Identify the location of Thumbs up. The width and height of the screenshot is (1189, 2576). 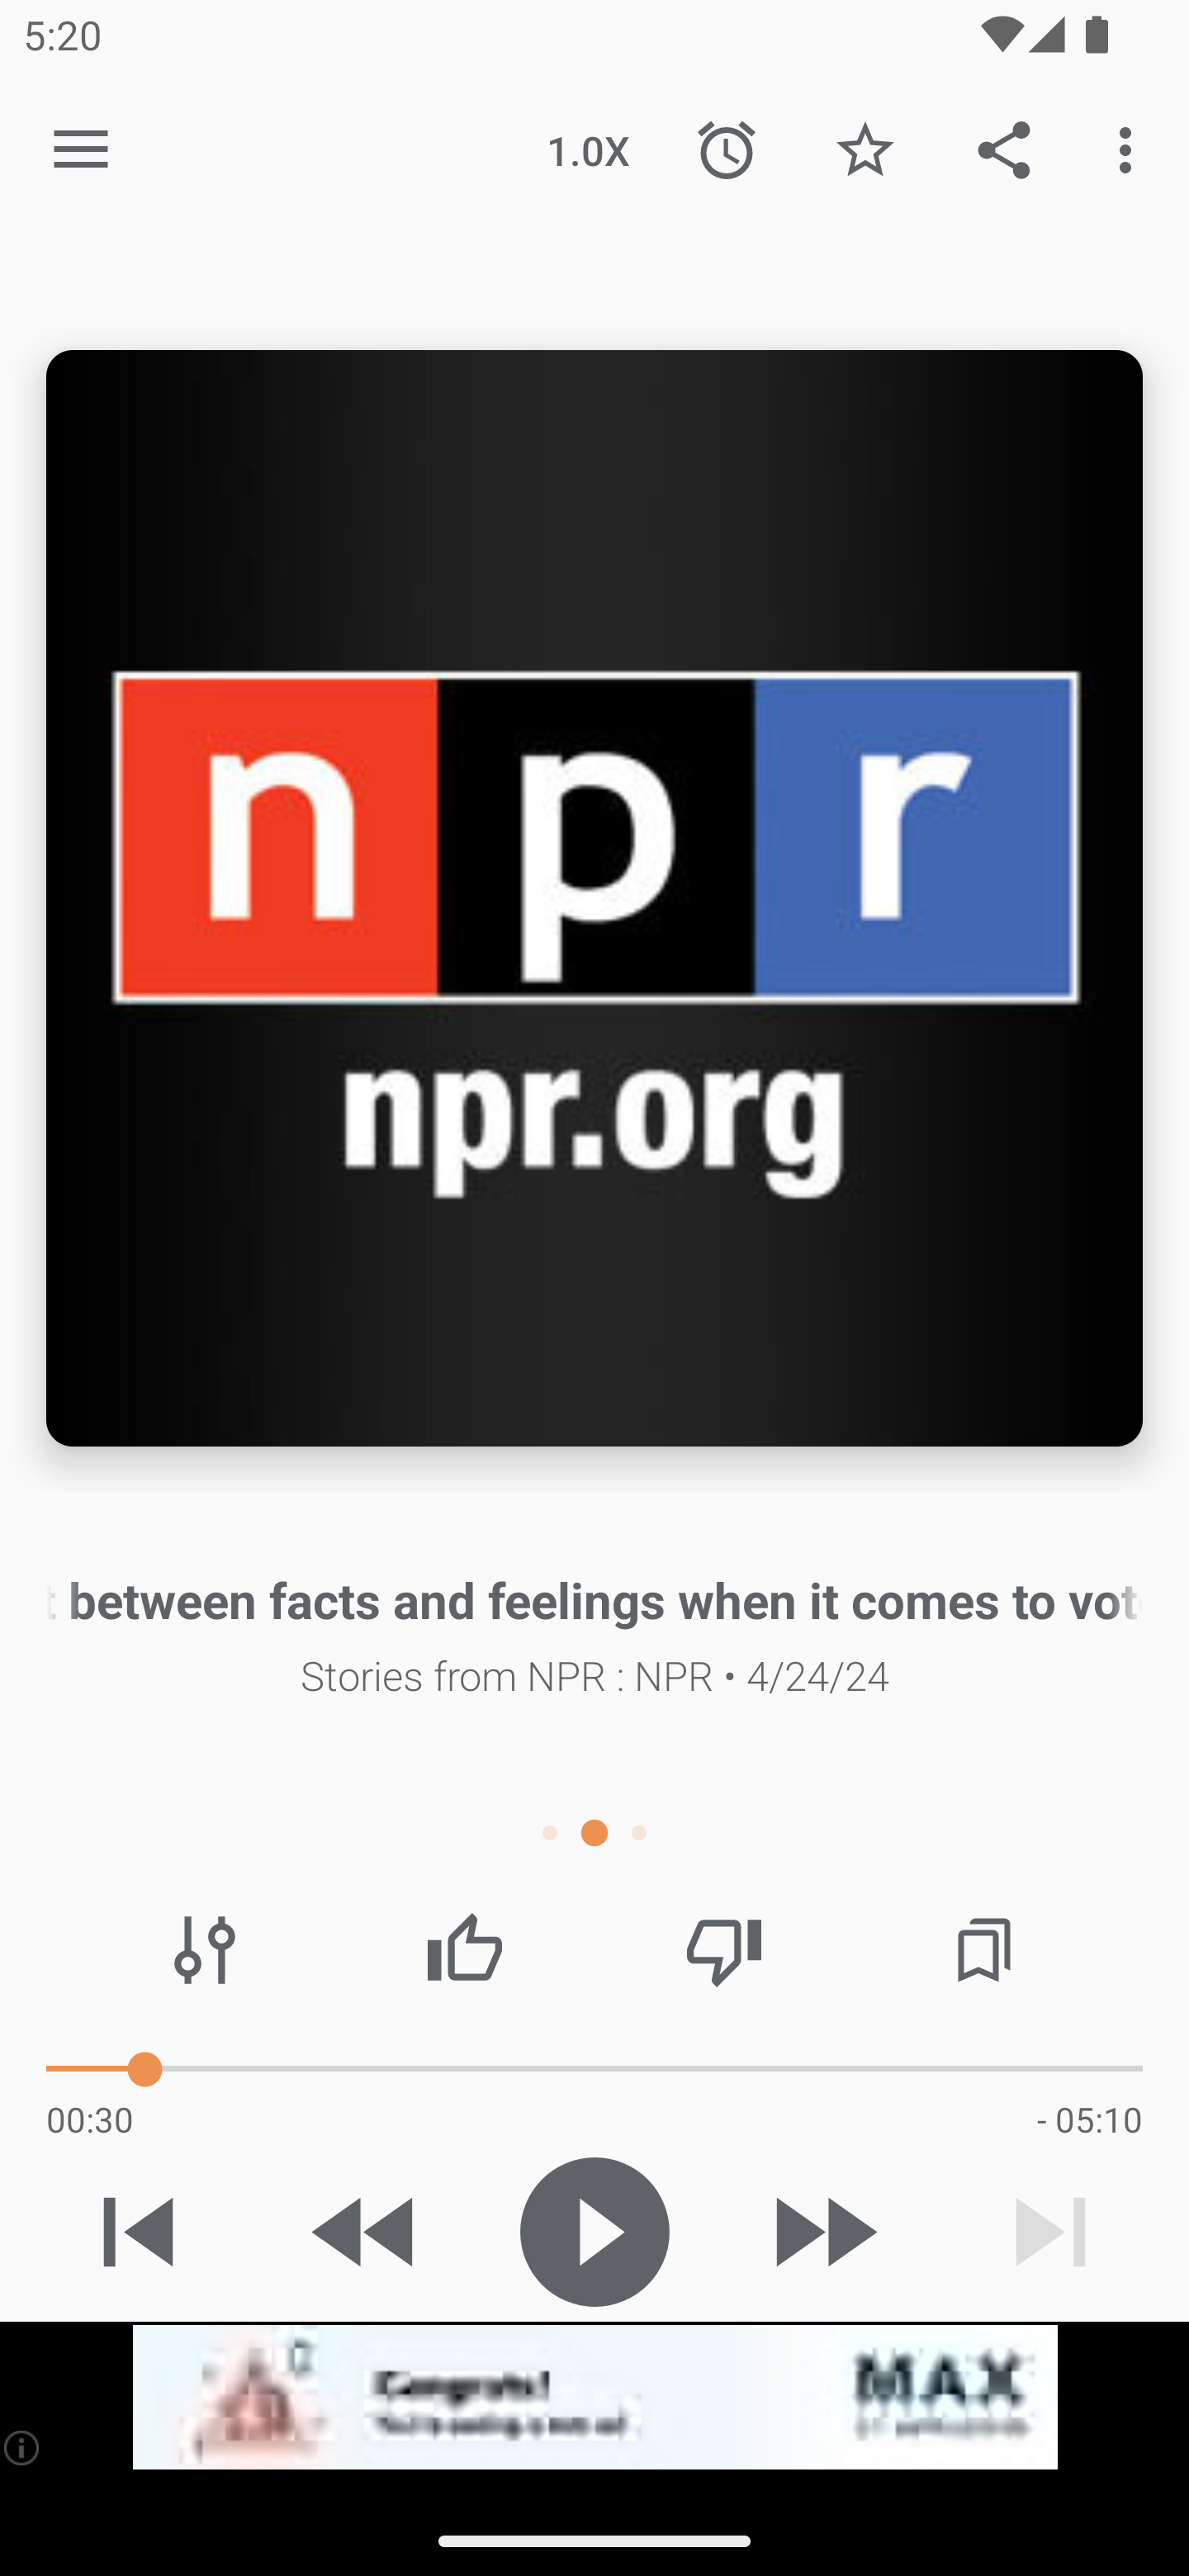
(464, 1950).